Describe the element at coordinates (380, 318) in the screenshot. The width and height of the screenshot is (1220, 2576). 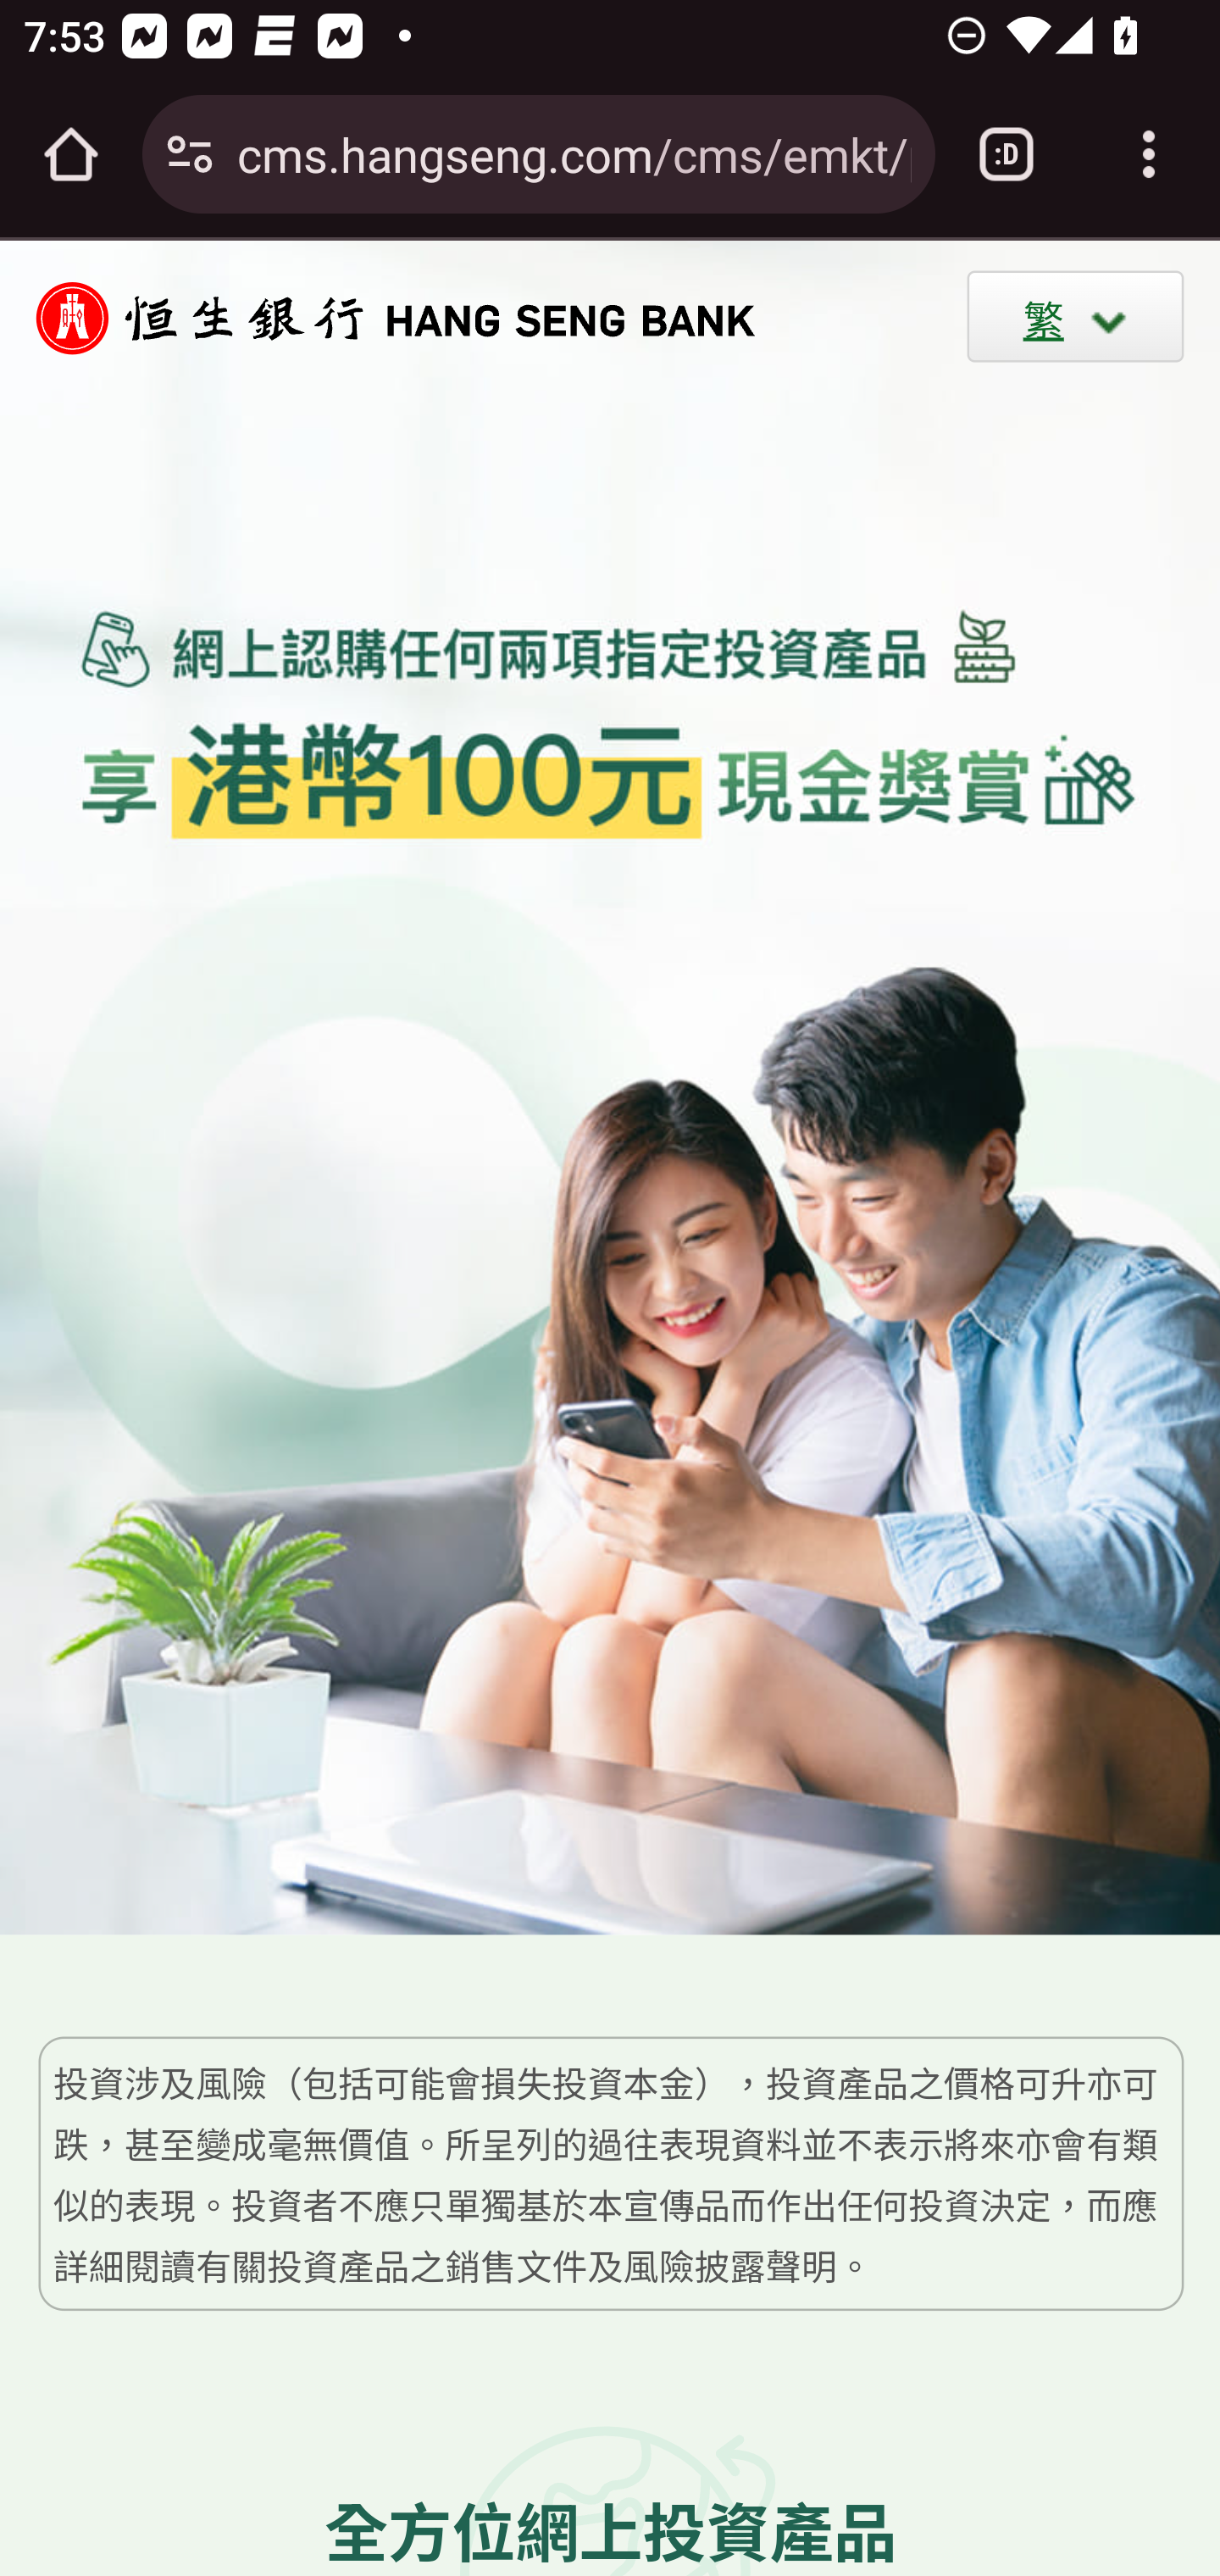
I see `恒生銀行 Hang Sang Bank` at that location.